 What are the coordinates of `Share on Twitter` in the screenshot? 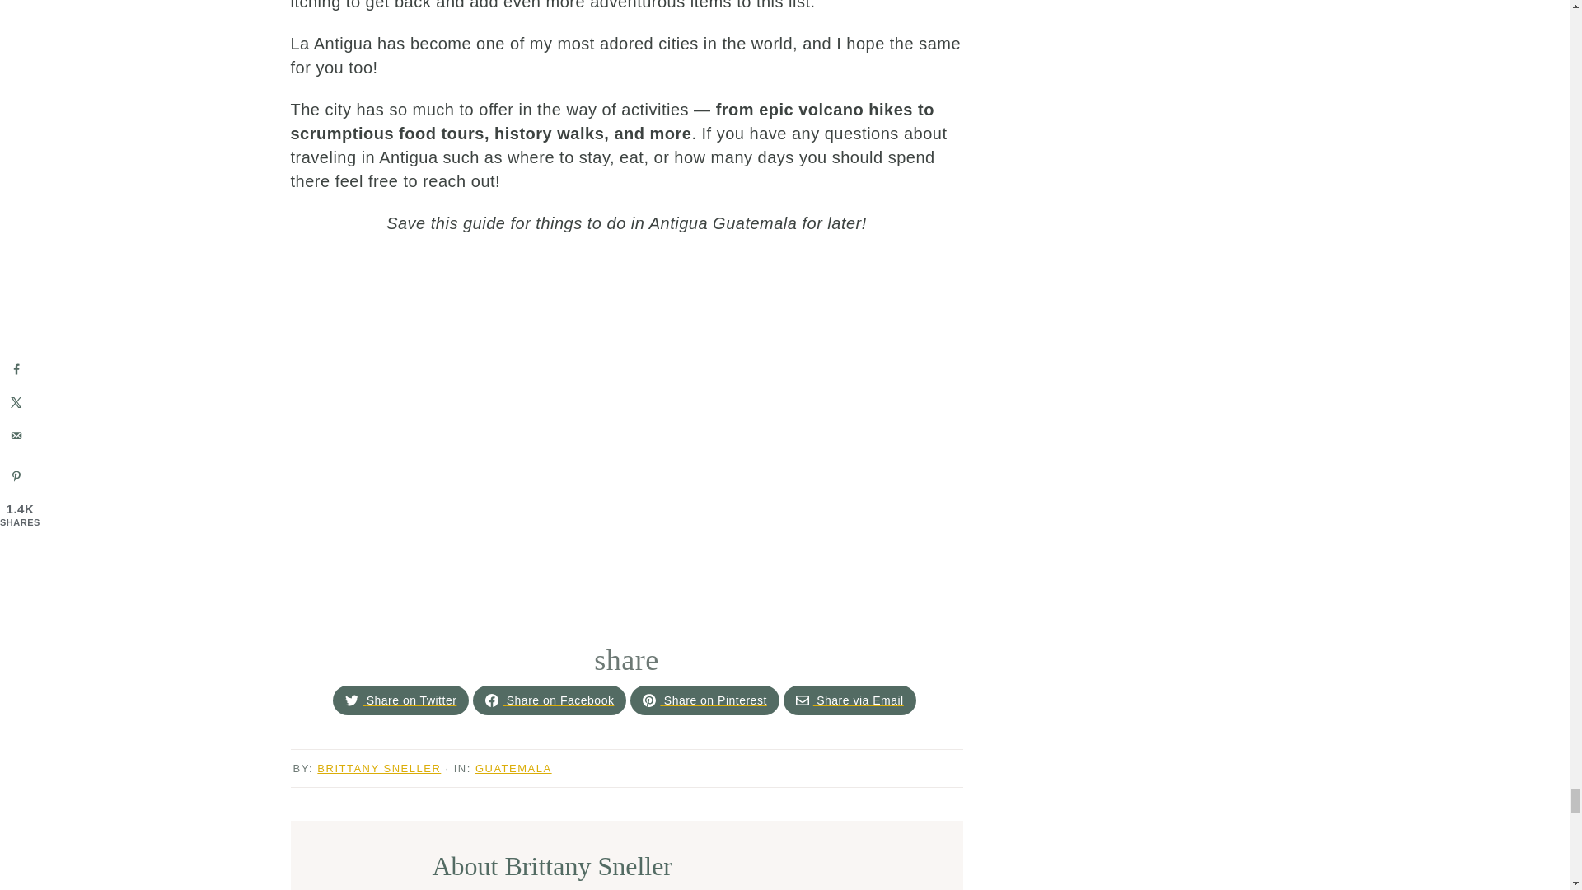 It's located at (351, 700).